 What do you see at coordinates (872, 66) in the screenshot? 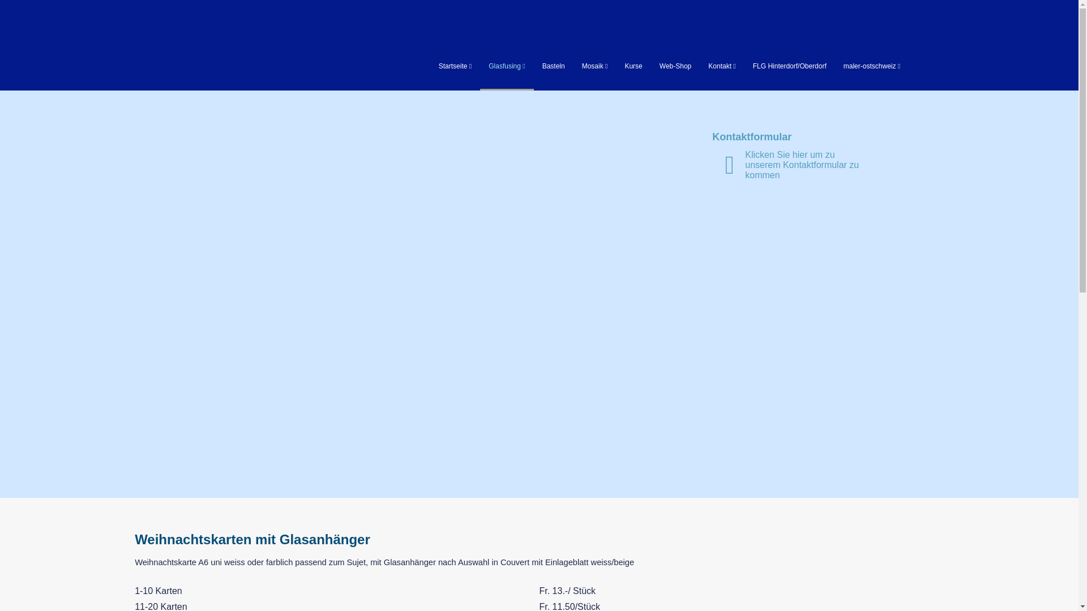
I see `maler-ostschweiz` at bounding box center [872, 66].